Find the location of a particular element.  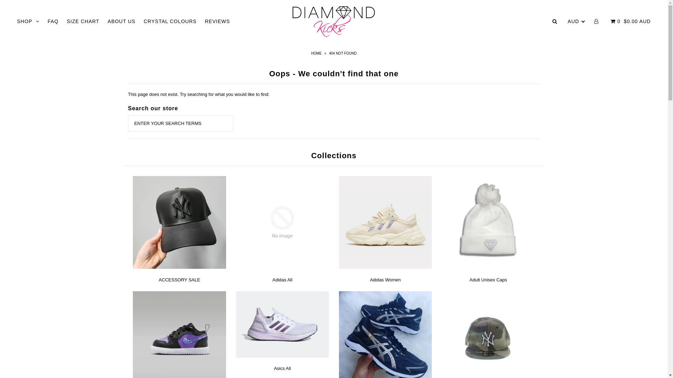

Adidas All is located at coordinates (283, 280).